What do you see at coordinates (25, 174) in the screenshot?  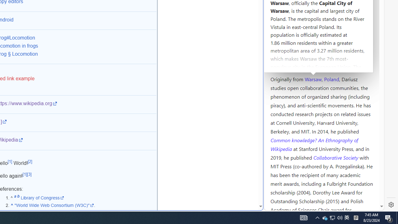 I see `[1]` at bounding box center [25, 174].